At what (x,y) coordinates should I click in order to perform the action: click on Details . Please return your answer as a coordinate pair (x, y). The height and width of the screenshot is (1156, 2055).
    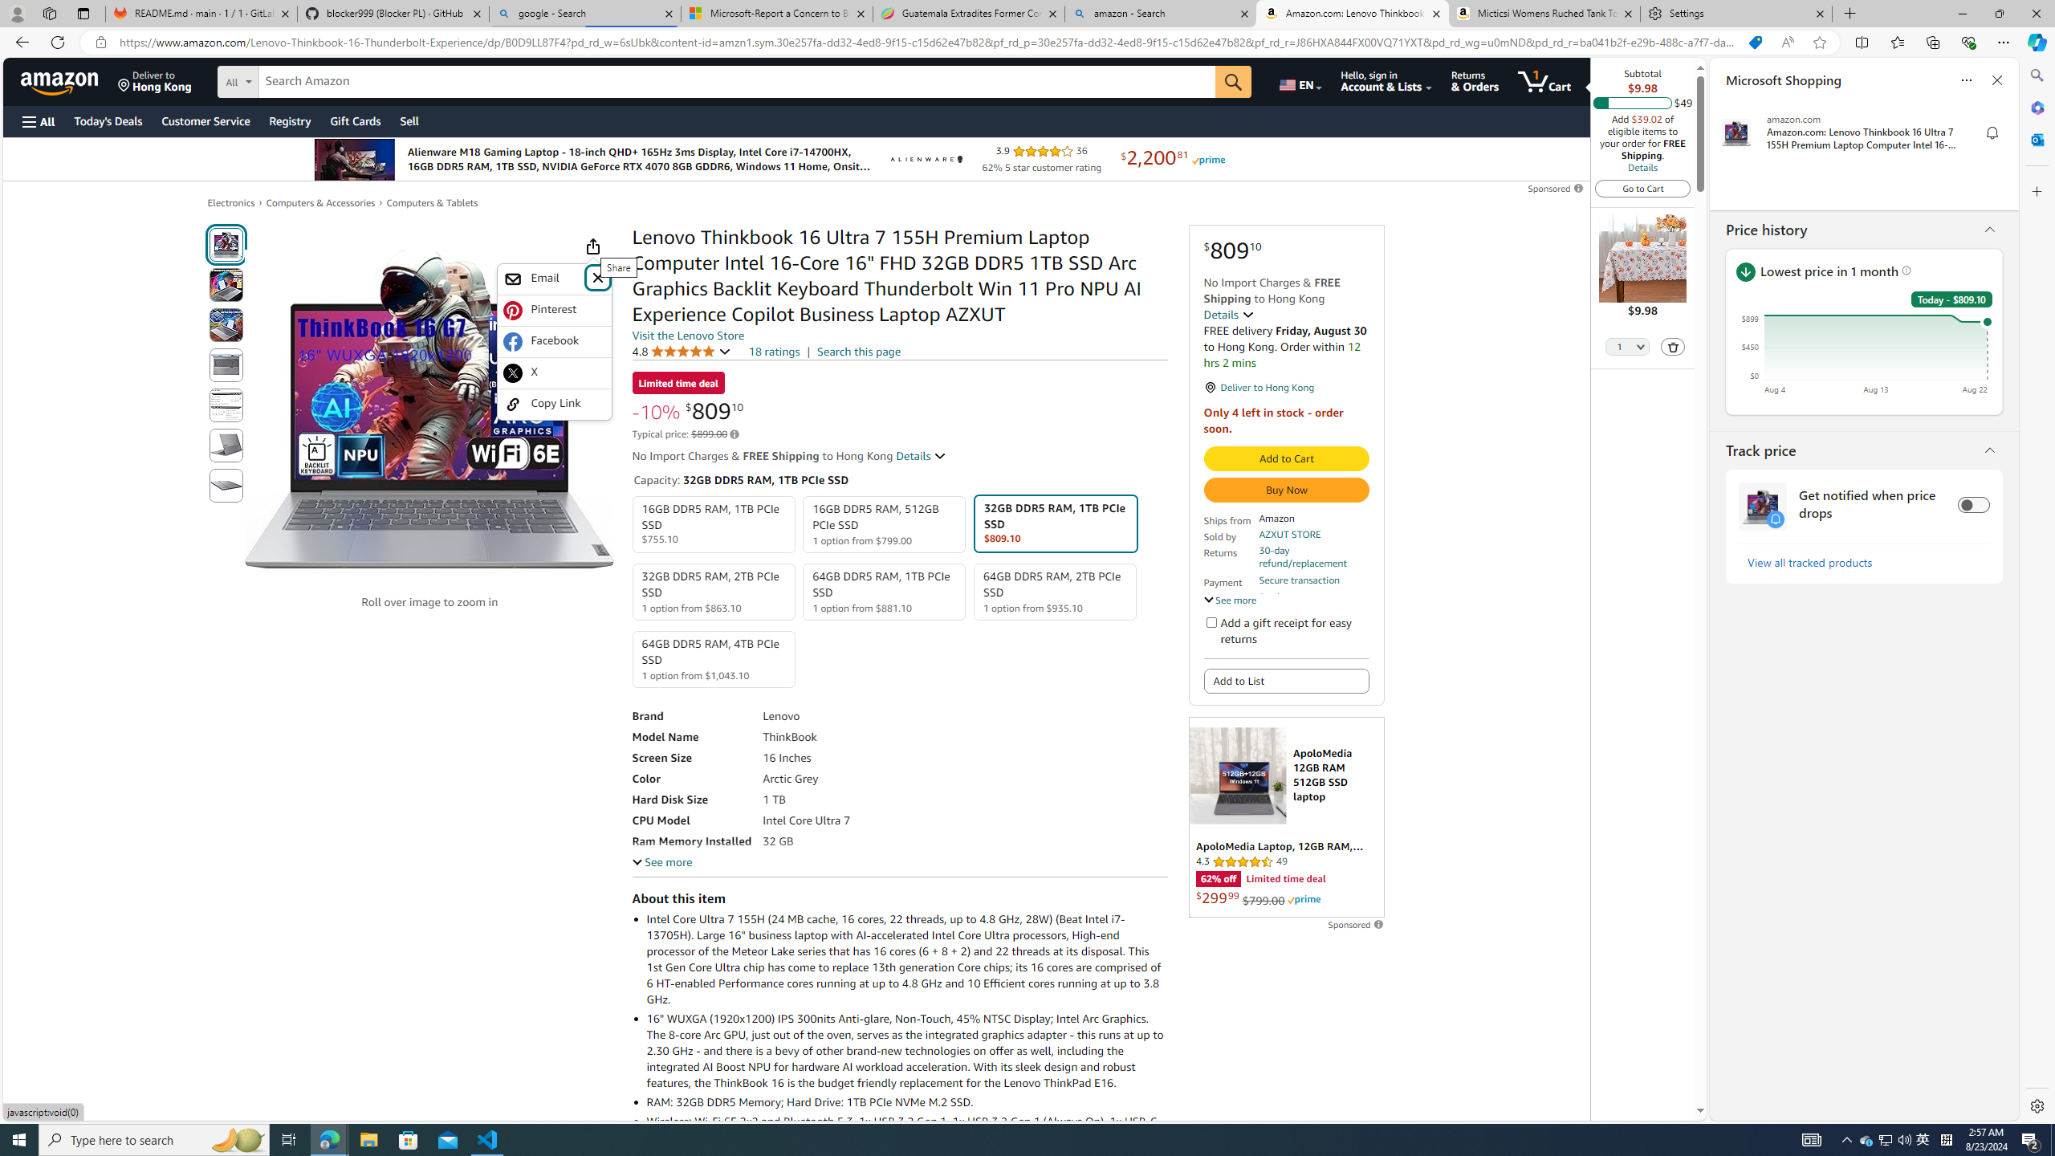
    Looking at the image, I should click on (922, 456).